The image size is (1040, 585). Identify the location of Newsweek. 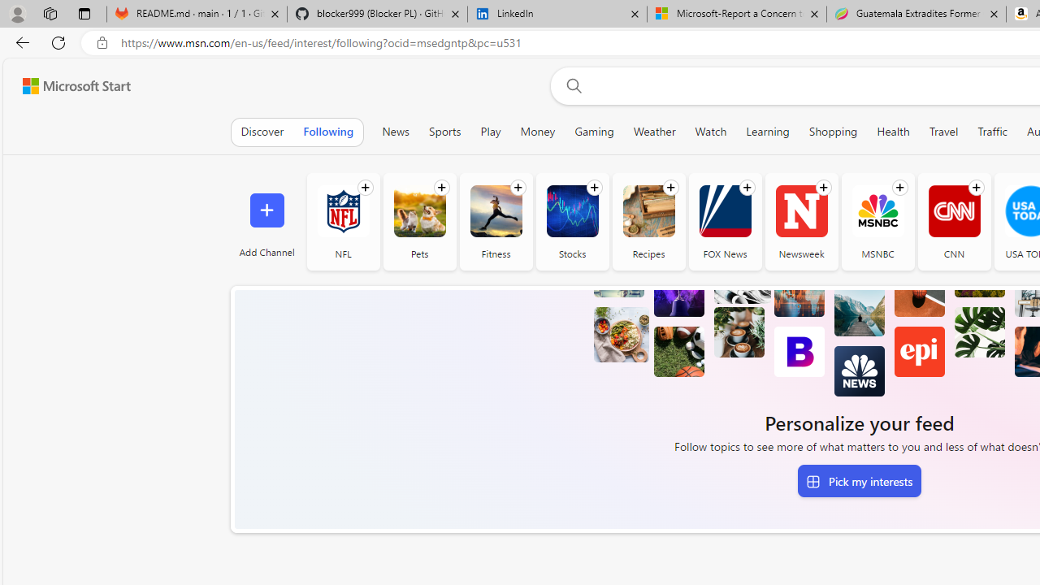
(801, 211).